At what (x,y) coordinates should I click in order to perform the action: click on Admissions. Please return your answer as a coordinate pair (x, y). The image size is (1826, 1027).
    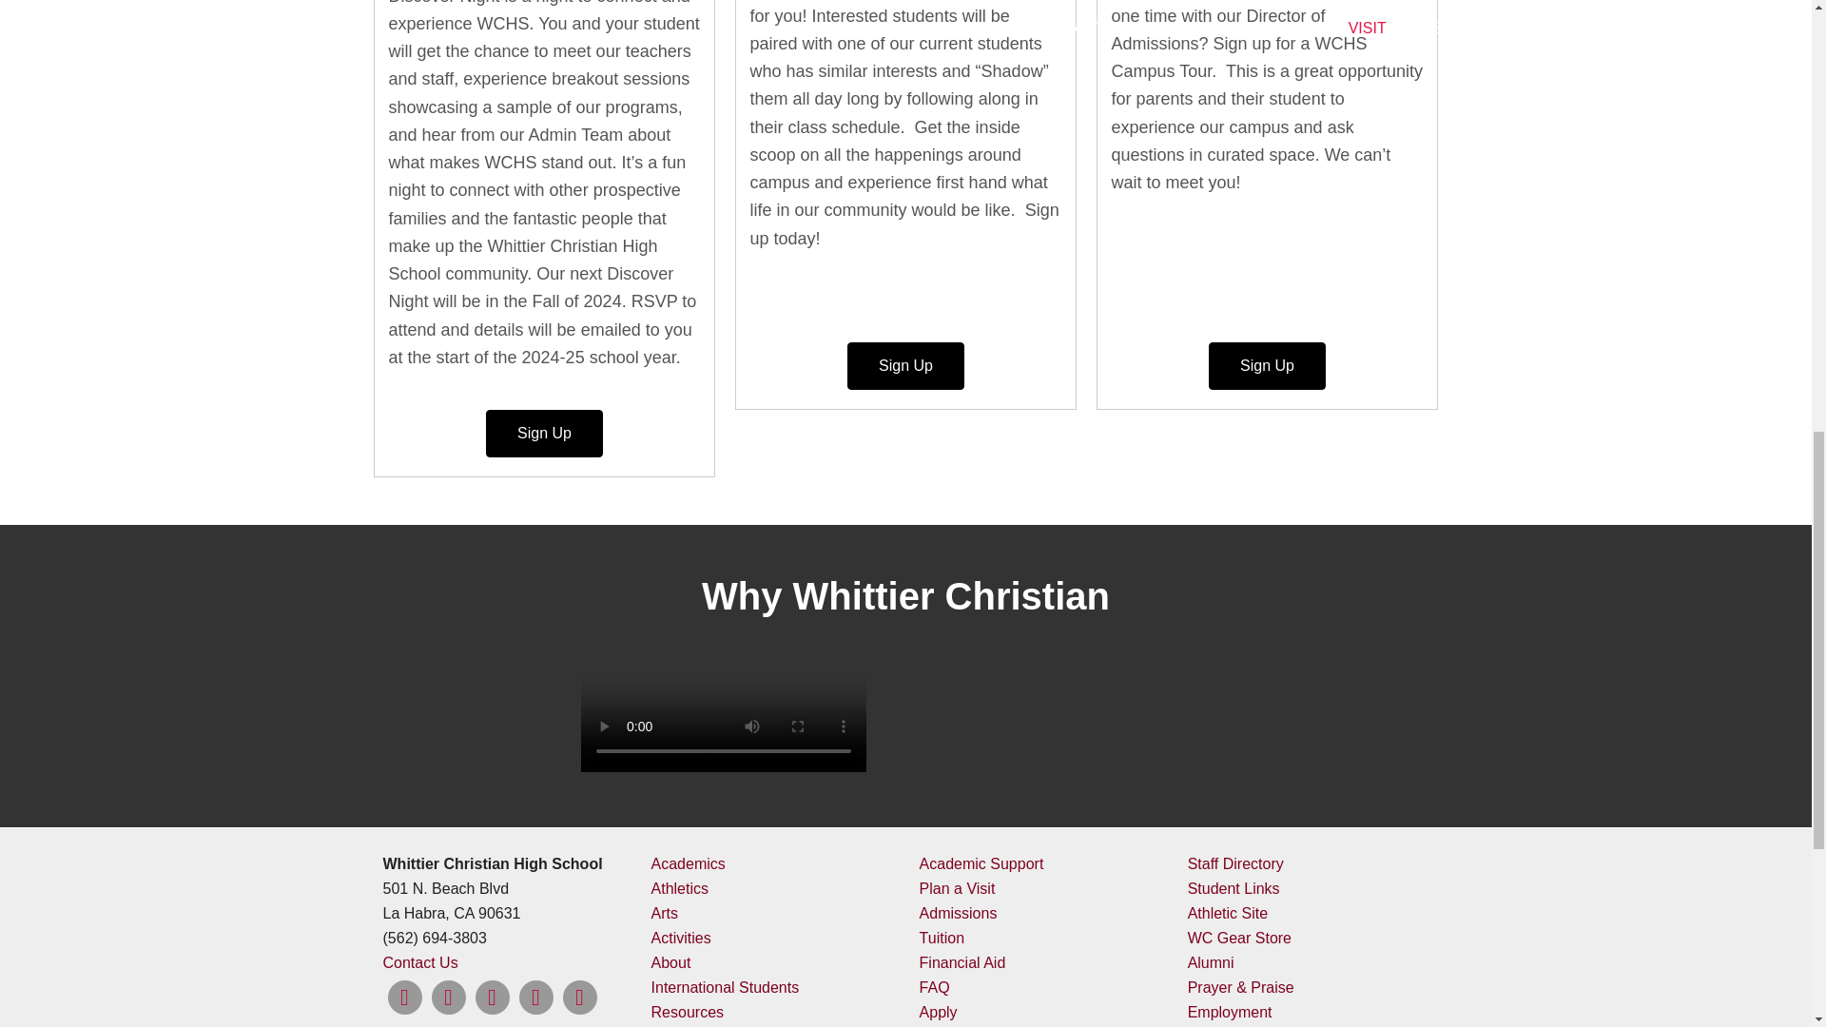
    Looking at the image, I should click on (959, 913).